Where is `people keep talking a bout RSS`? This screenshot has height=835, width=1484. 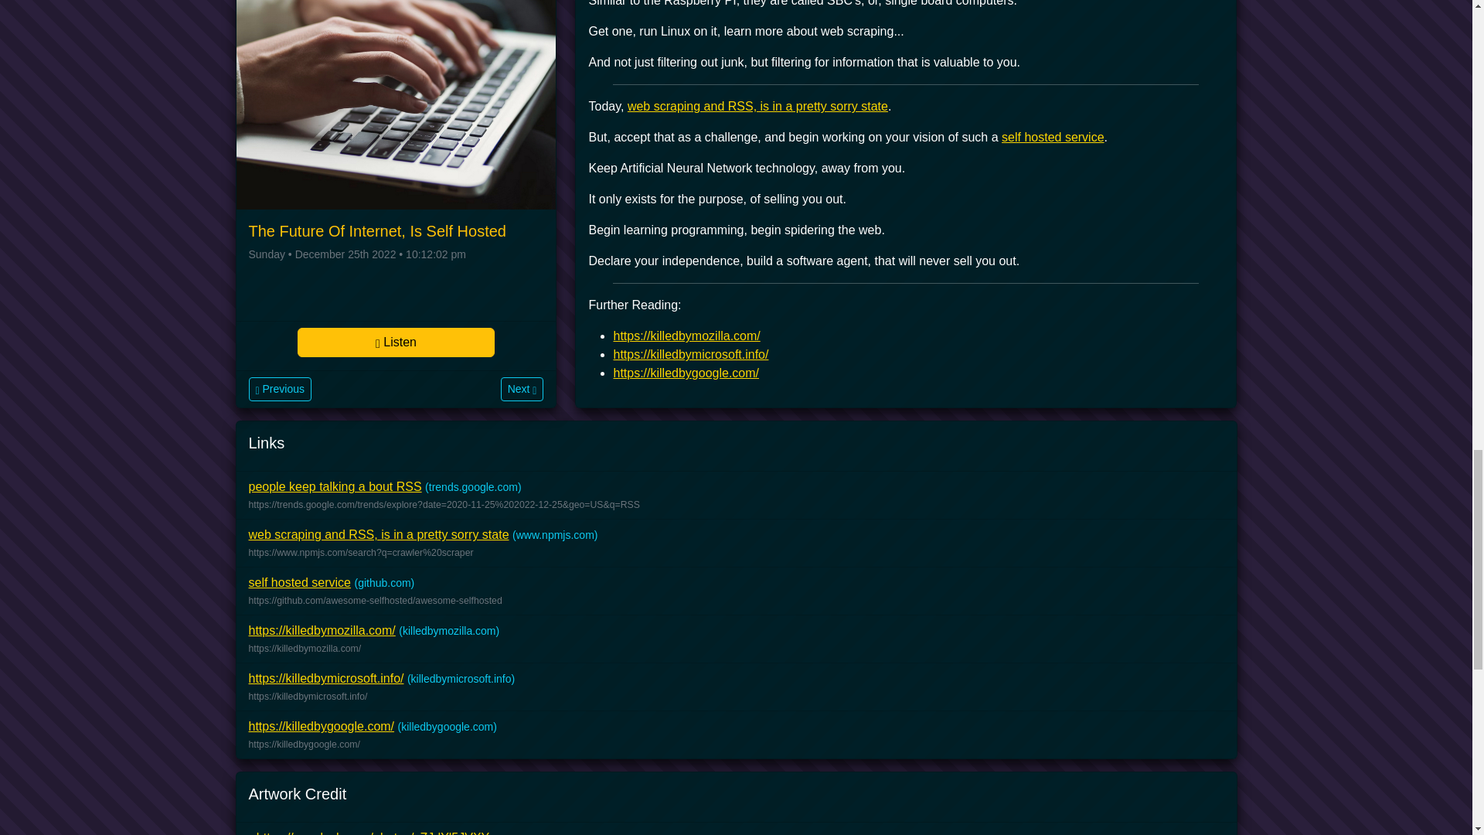 people keep talking a bout RSS is located at coordinates (335, 487).